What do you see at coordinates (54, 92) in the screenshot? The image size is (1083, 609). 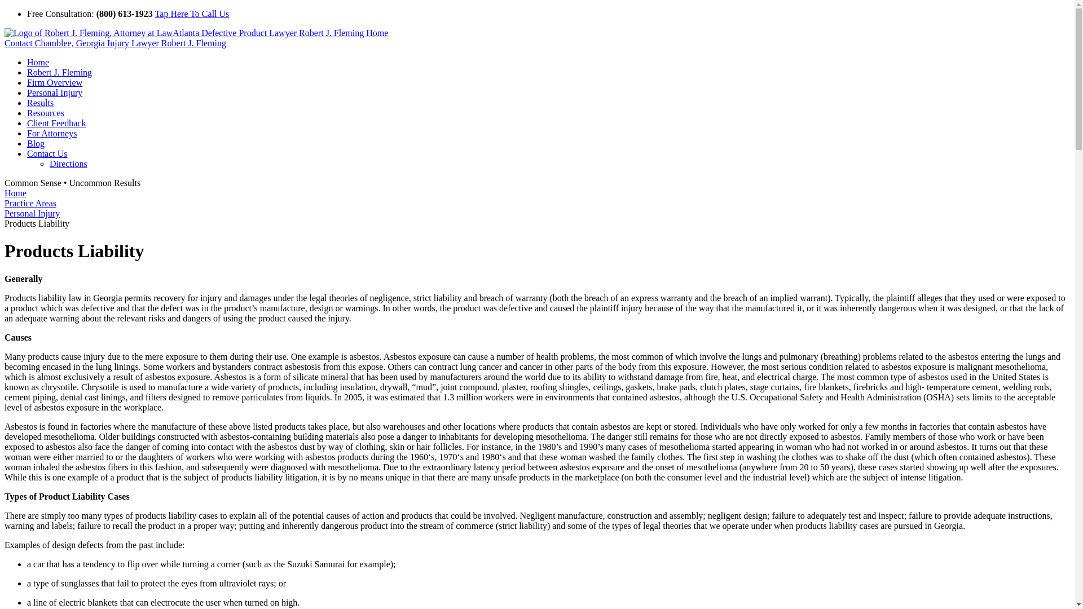 I see `Personal Injury` at bounding box center [54, 92].